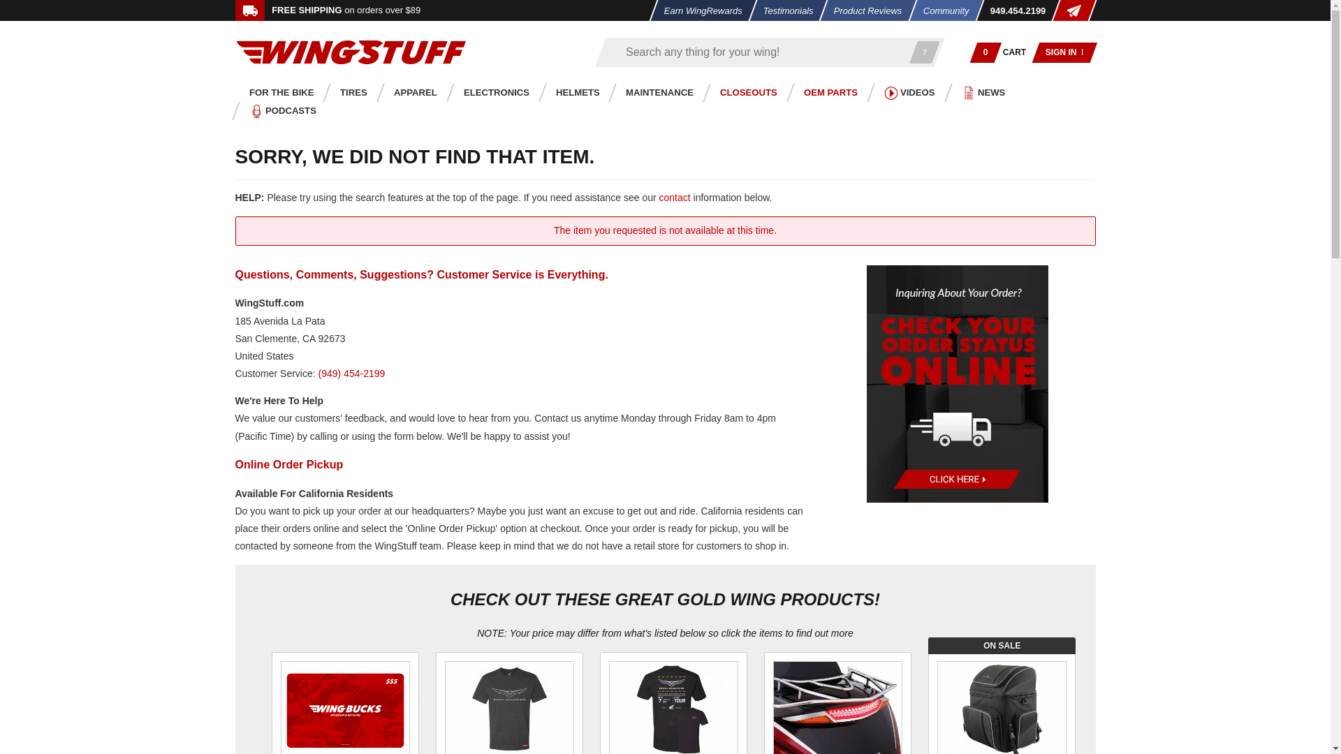  I want to click on Community, so click(941, 10).